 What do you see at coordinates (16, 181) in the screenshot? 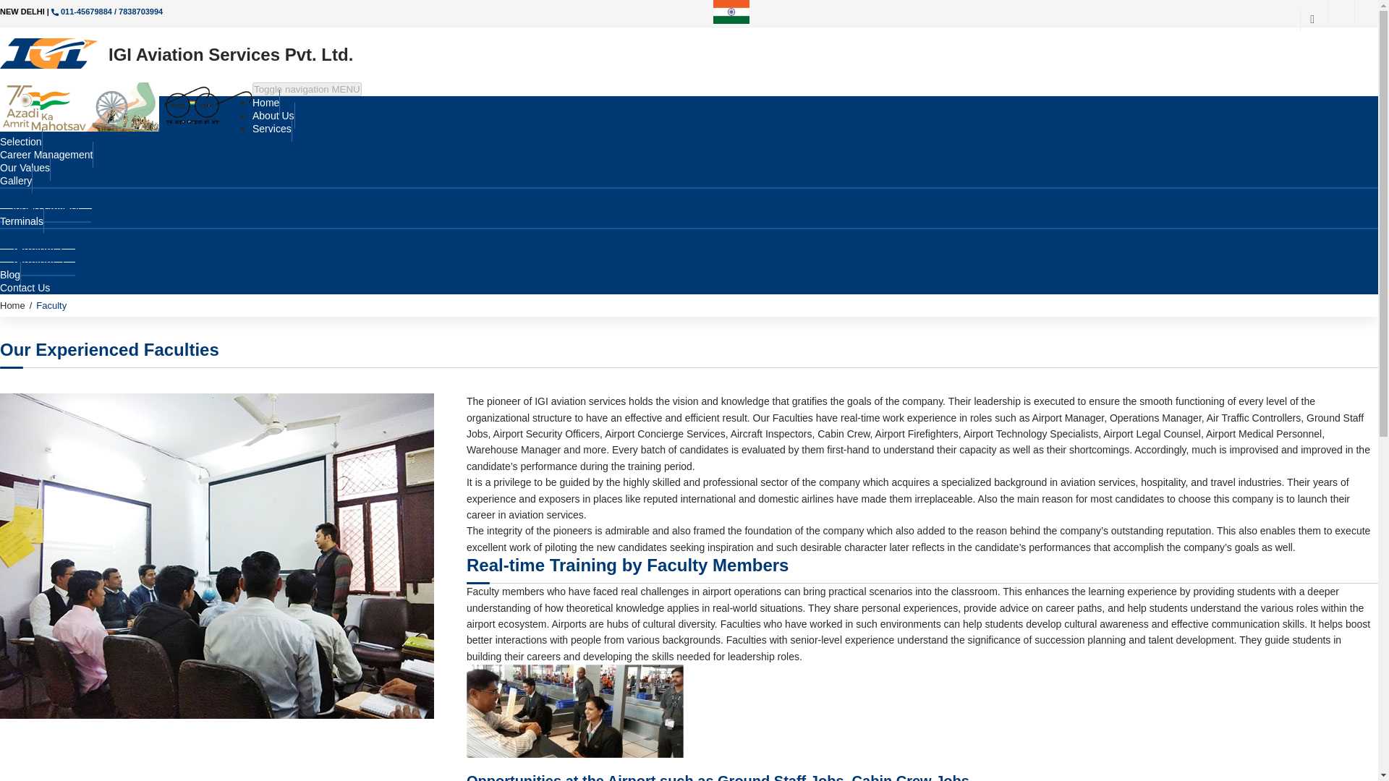
I see `Gallery` at bounding box center [16, 181].